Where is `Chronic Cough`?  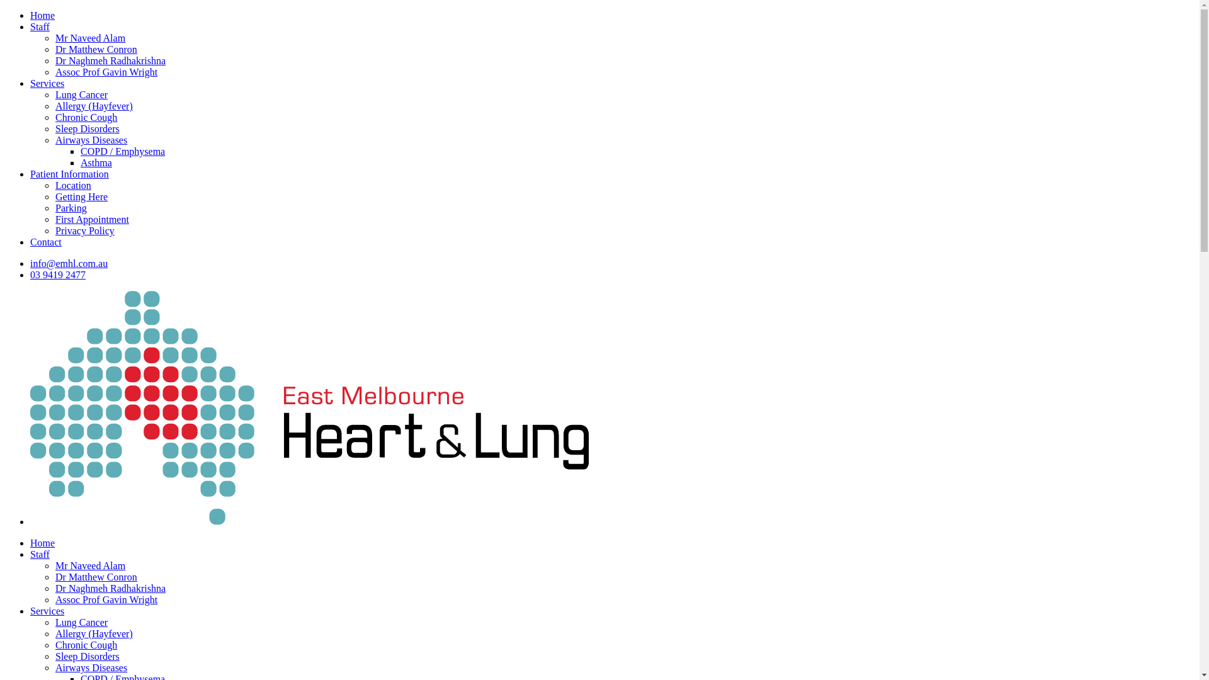 Chronic Cough is located at coordinates (86, 645).